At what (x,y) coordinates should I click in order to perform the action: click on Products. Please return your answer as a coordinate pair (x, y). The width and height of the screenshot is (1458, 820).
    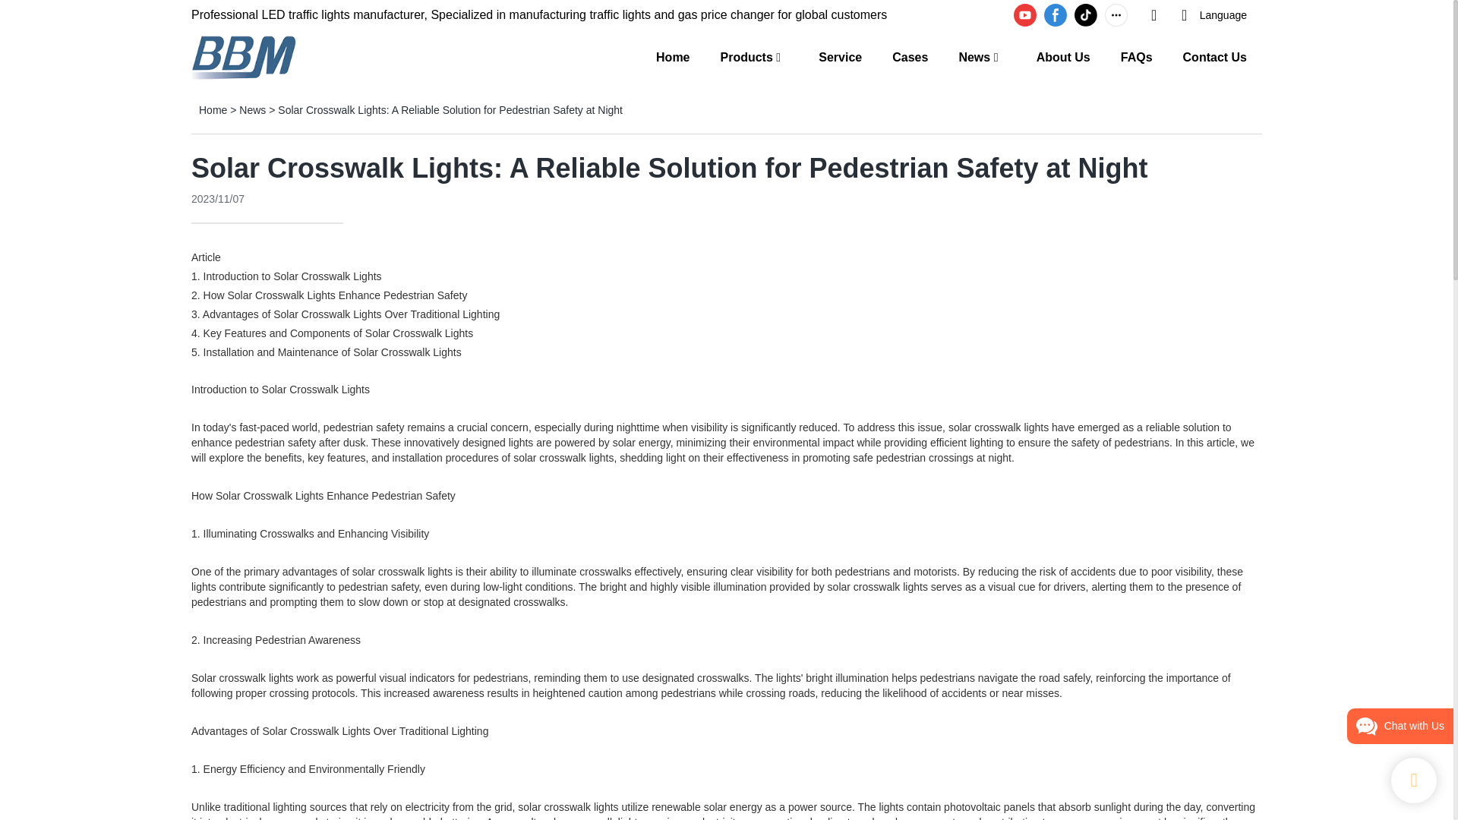
    Looking at the image, I should click on (746, 56).